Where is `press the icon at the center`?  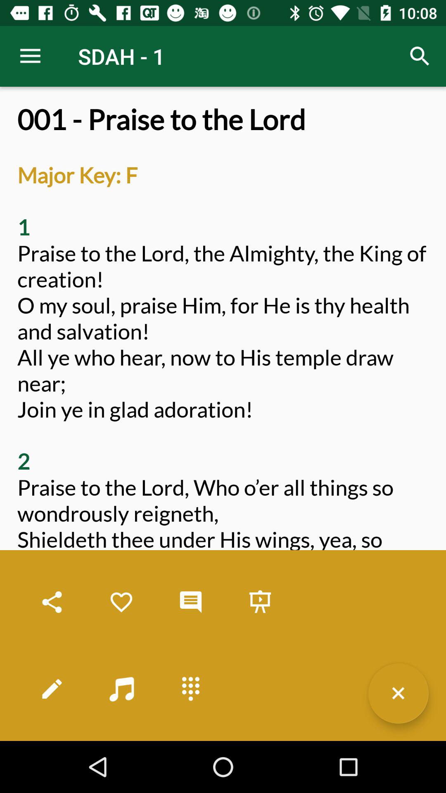
press the icon at the center is located at coordinates (223, 422).